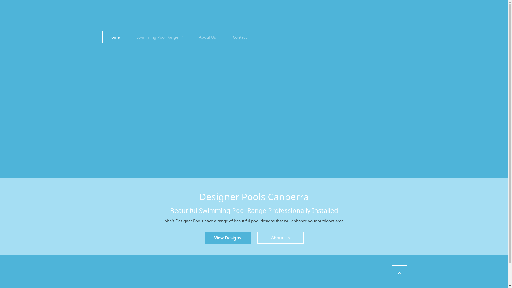 The image size is (512, 288). I want to click on Contact, so click(239, 37).